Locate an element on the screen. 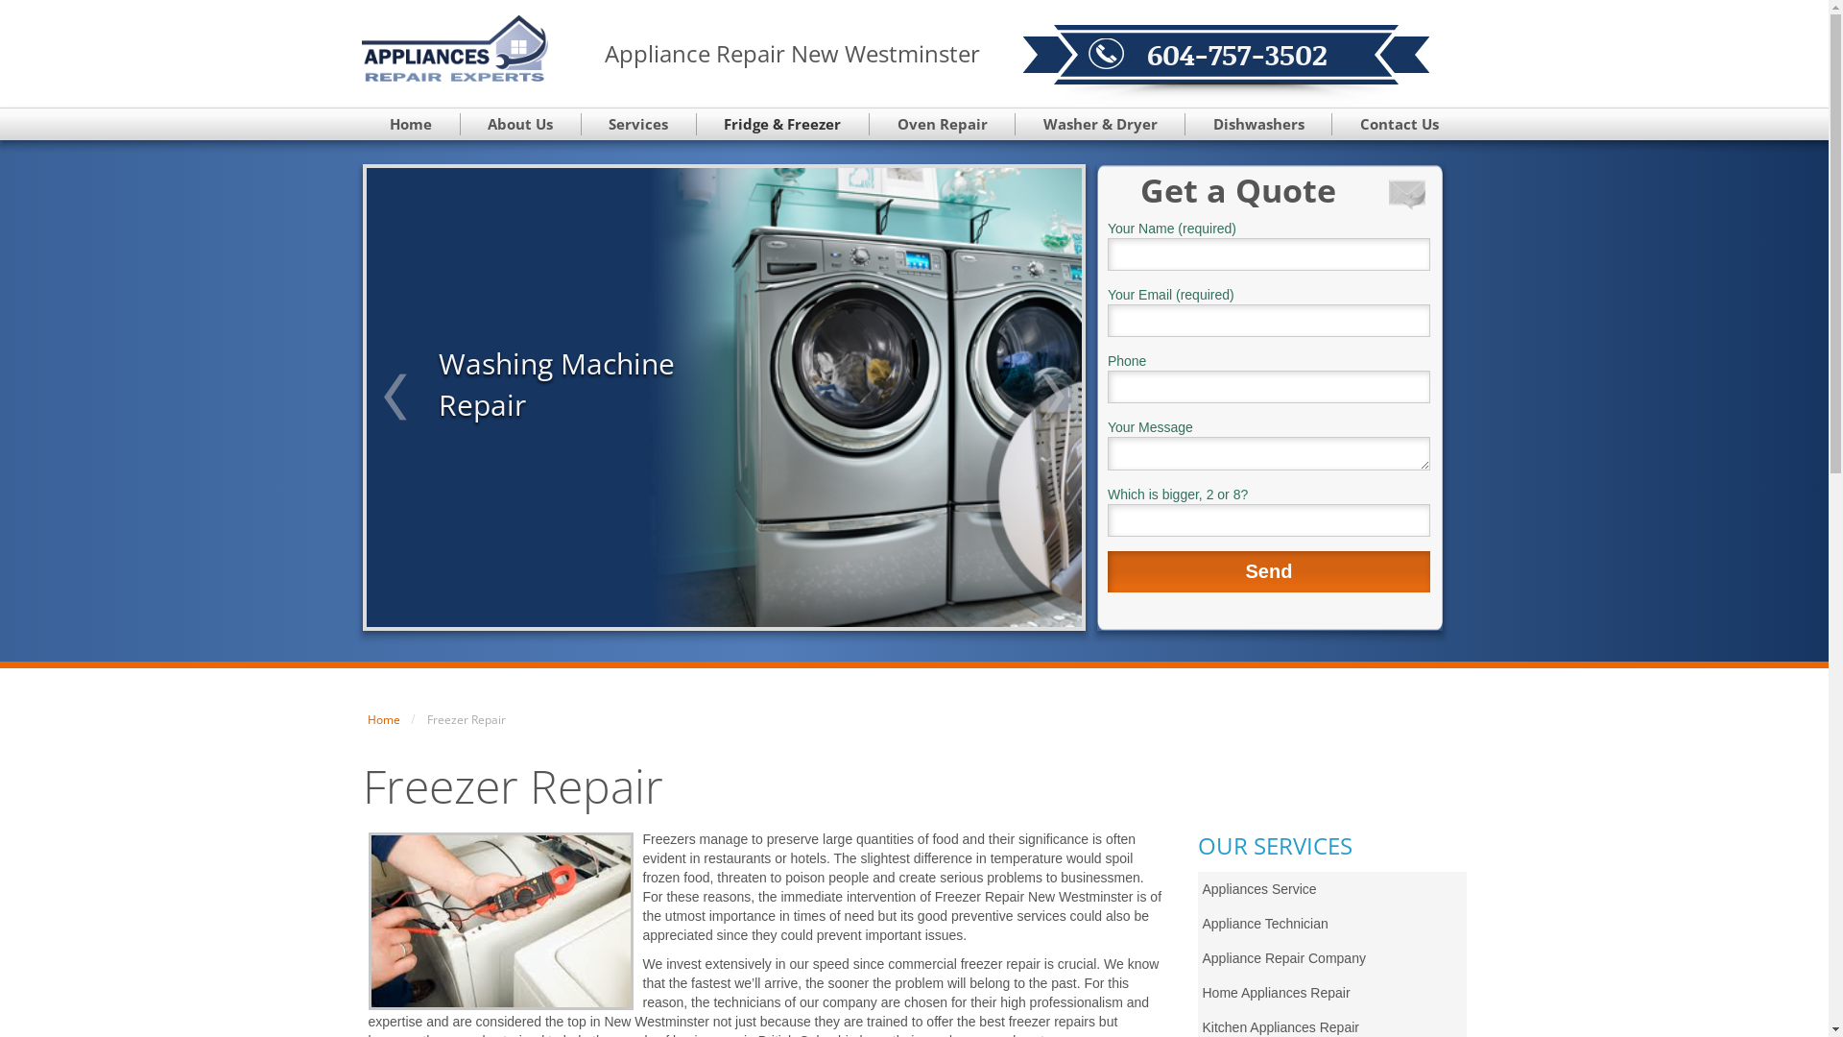  Contact Us is located at coordinates (1400, 125).